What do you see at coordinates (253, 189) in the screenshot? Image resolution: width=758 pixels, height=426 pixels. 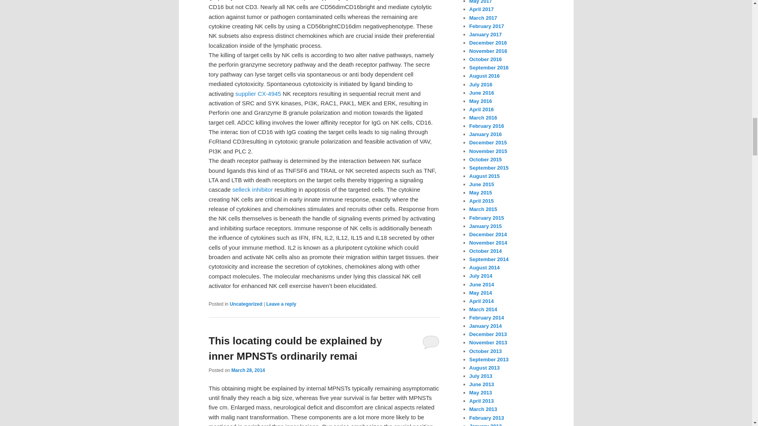 I see `selleck inhibitor` at bounding box center [253, 189].